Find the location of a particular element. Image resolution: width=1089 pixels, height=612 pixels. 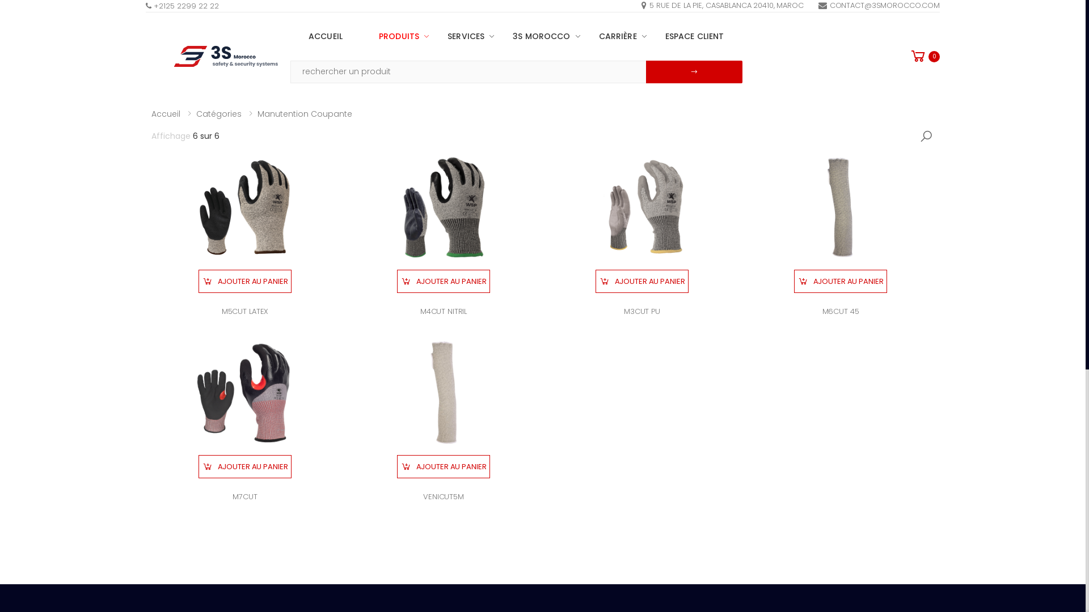

AJOUTER AU PANIER is located at coordinates (642, 281).